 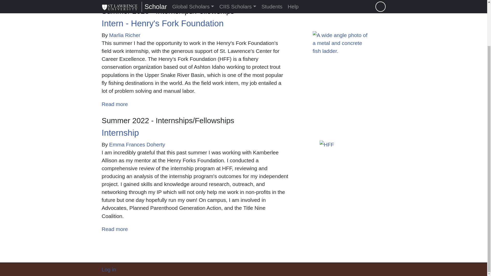 What do you see at coordinates (115, 229) in the screenshot?
I see `Intern - Henry's Fork Foundation` at bounding box center [115, 229].